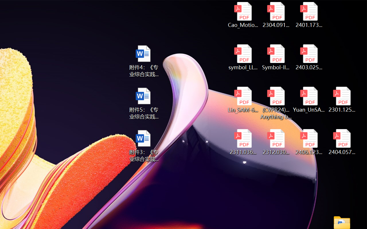 This screenshot has width=367, height=229. Describe the element at coordinates (342, 100) in the screenshot. I see `2301.12597v3.pdf` at that location.